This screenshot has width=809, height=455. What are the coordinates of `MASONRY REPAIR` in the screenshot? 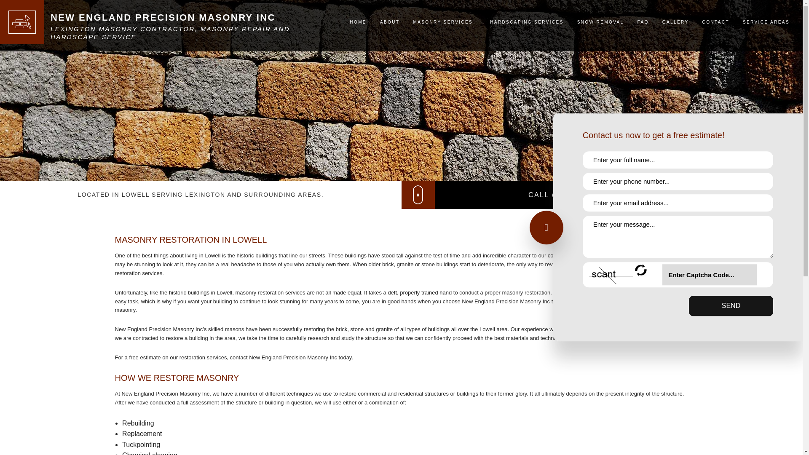 It's located at (445, 164).